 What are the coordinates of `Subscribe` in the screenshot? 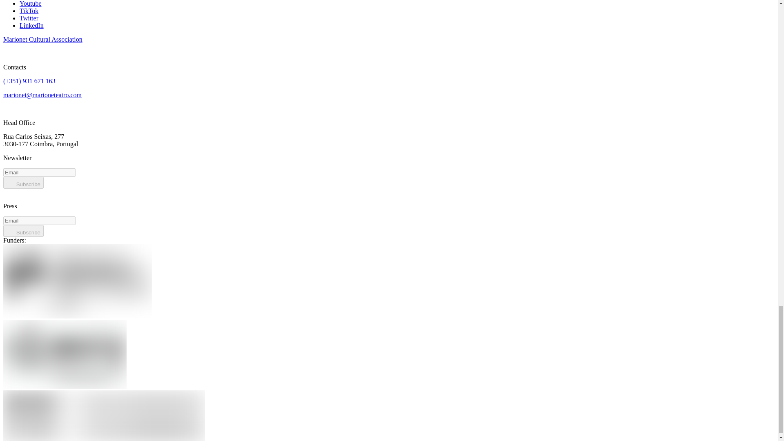 It's located at (23, 183).